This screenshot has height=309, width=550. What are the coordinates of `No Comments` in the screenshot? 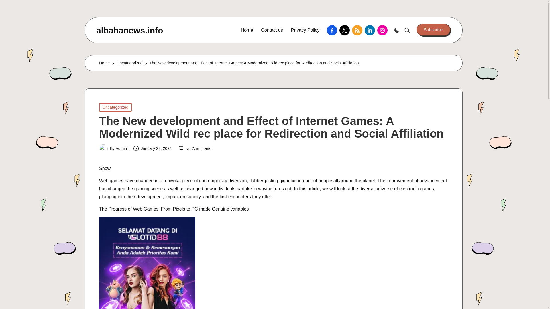 It's located at (195, 148).